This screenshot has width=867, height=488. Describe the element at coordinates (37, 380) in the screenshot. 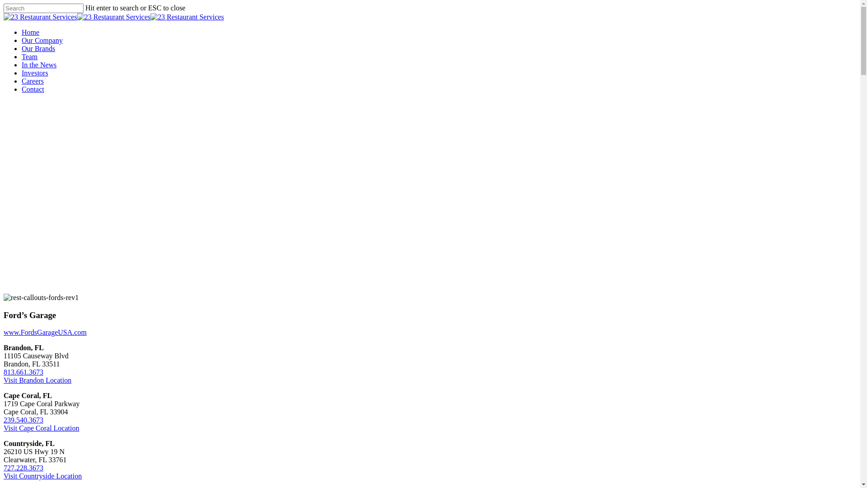

I see `Visit Brandon Location` at that location.